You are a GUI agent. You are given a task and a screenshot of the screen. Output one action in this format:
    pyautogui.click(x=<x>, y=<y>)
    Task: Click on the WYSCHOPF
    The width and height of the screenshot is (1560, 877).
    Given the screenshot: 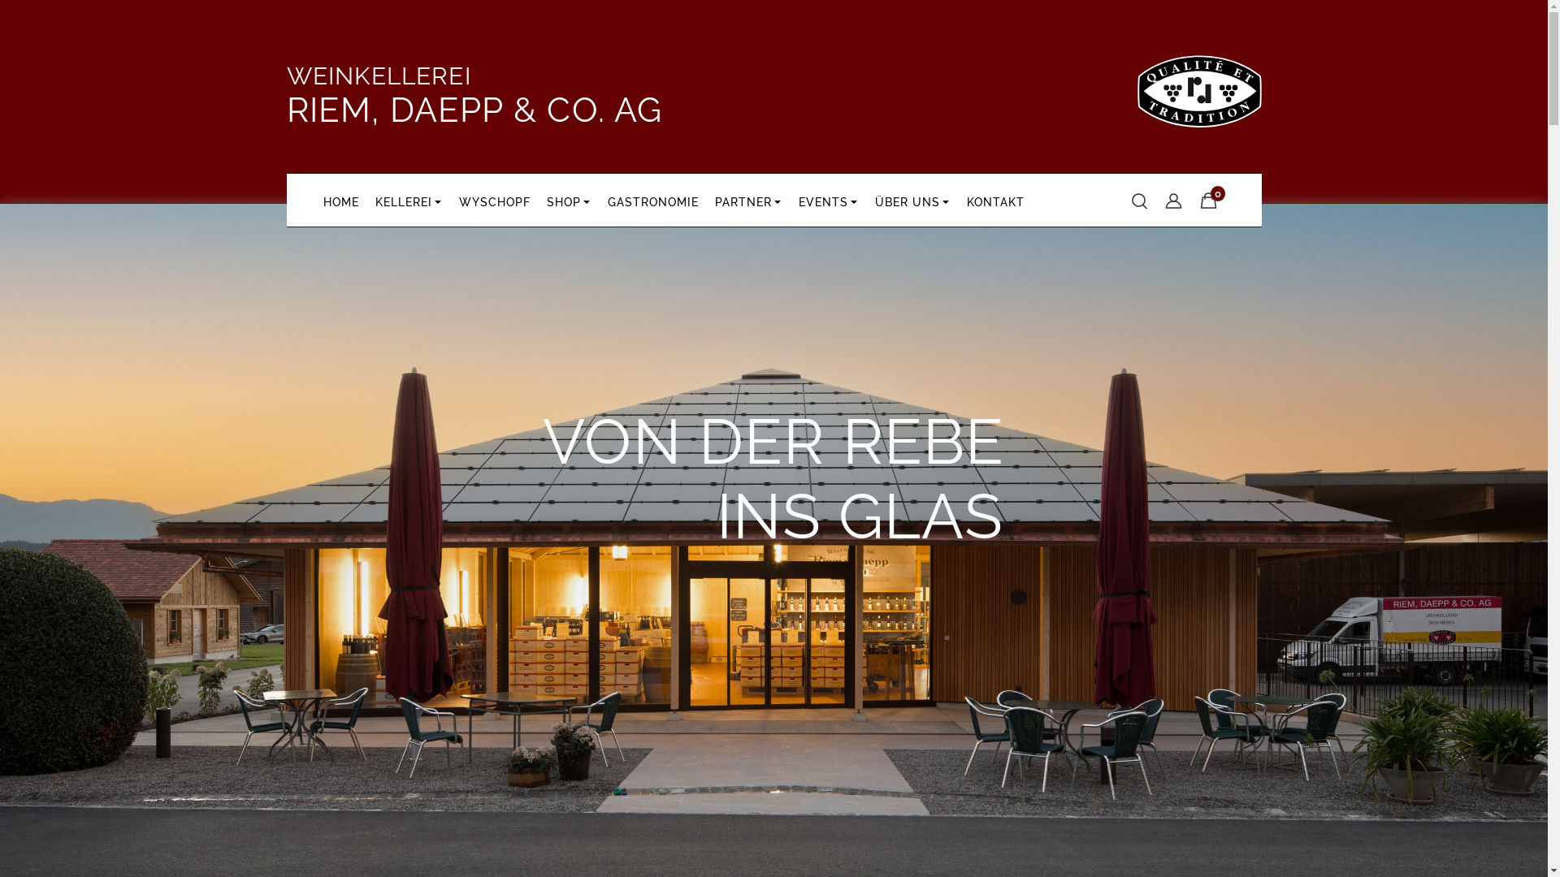 What is the action you would take?
    pyautogui.click(x=494, y=200)
    